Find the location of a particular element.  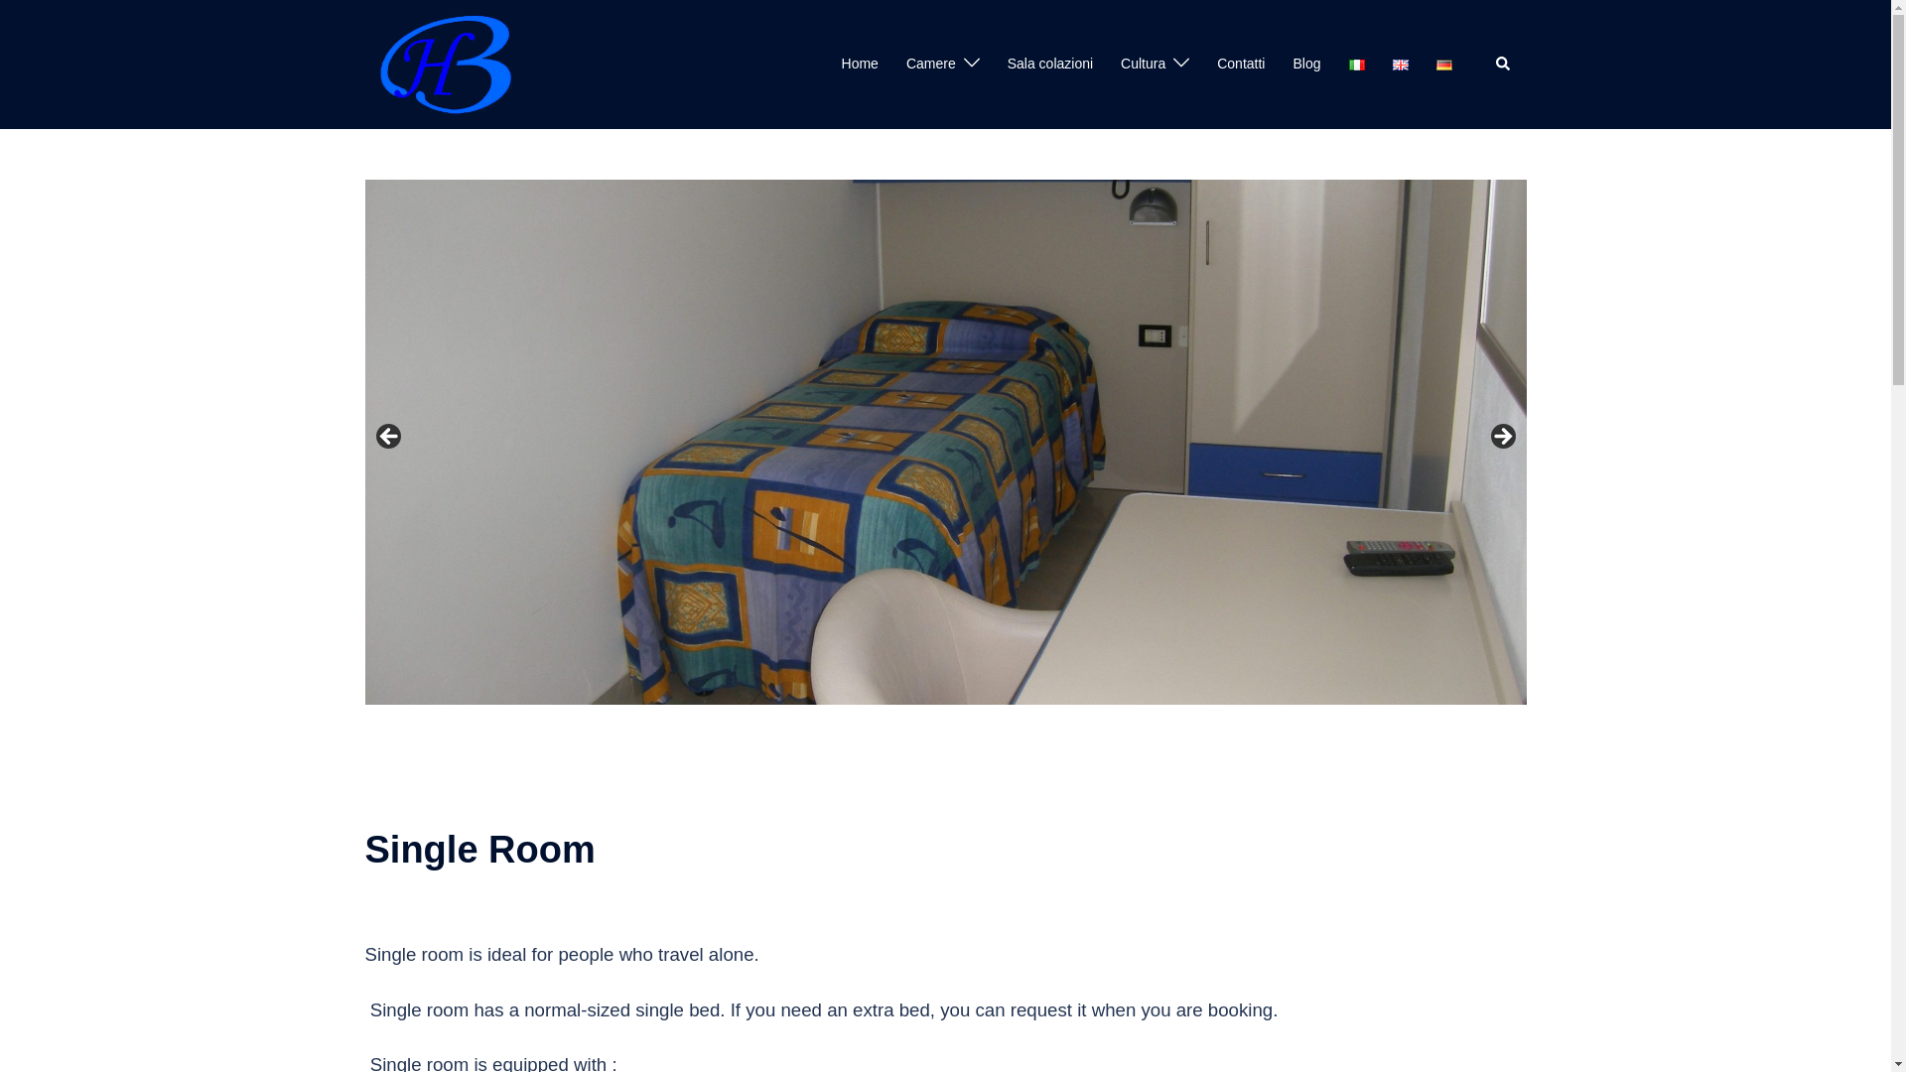

Sala colazioni is located at coordinates (1050, 64).